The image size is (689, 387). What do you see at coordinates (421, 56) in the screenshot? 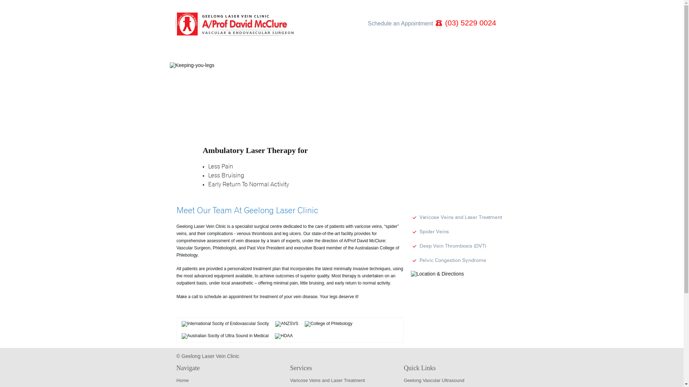
I see `FAQs` at bounding box center [421, 56].